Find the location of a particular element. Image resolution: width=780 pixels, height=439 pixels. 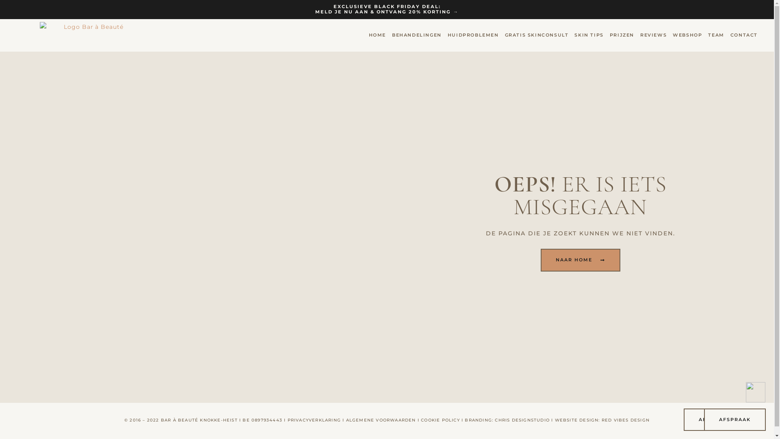

HUIDPROBLEMEN is located at coordinates (473, 35).